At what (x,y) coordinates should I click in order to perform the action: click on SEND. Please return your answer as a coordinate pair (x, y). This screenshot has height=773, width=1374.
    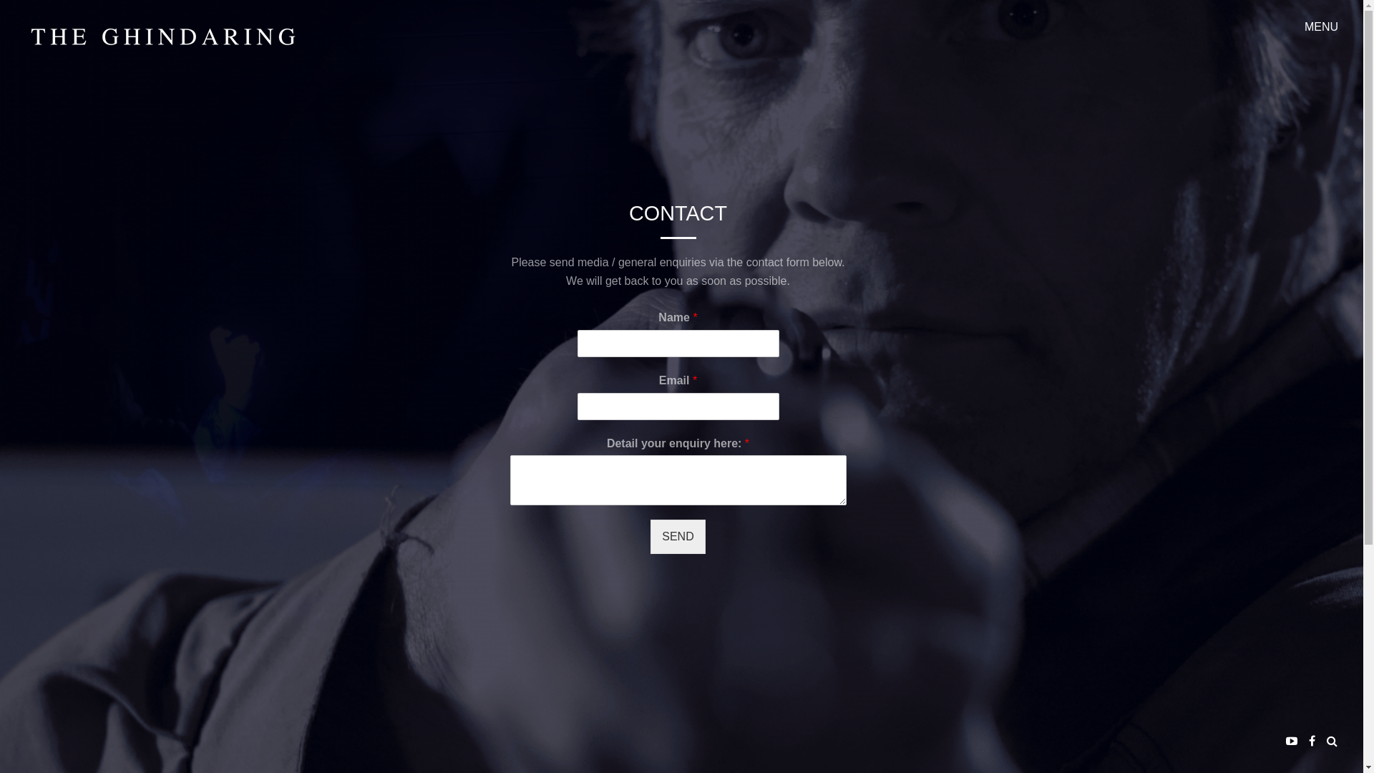
    Looking at the image, I should click on (678, 537).